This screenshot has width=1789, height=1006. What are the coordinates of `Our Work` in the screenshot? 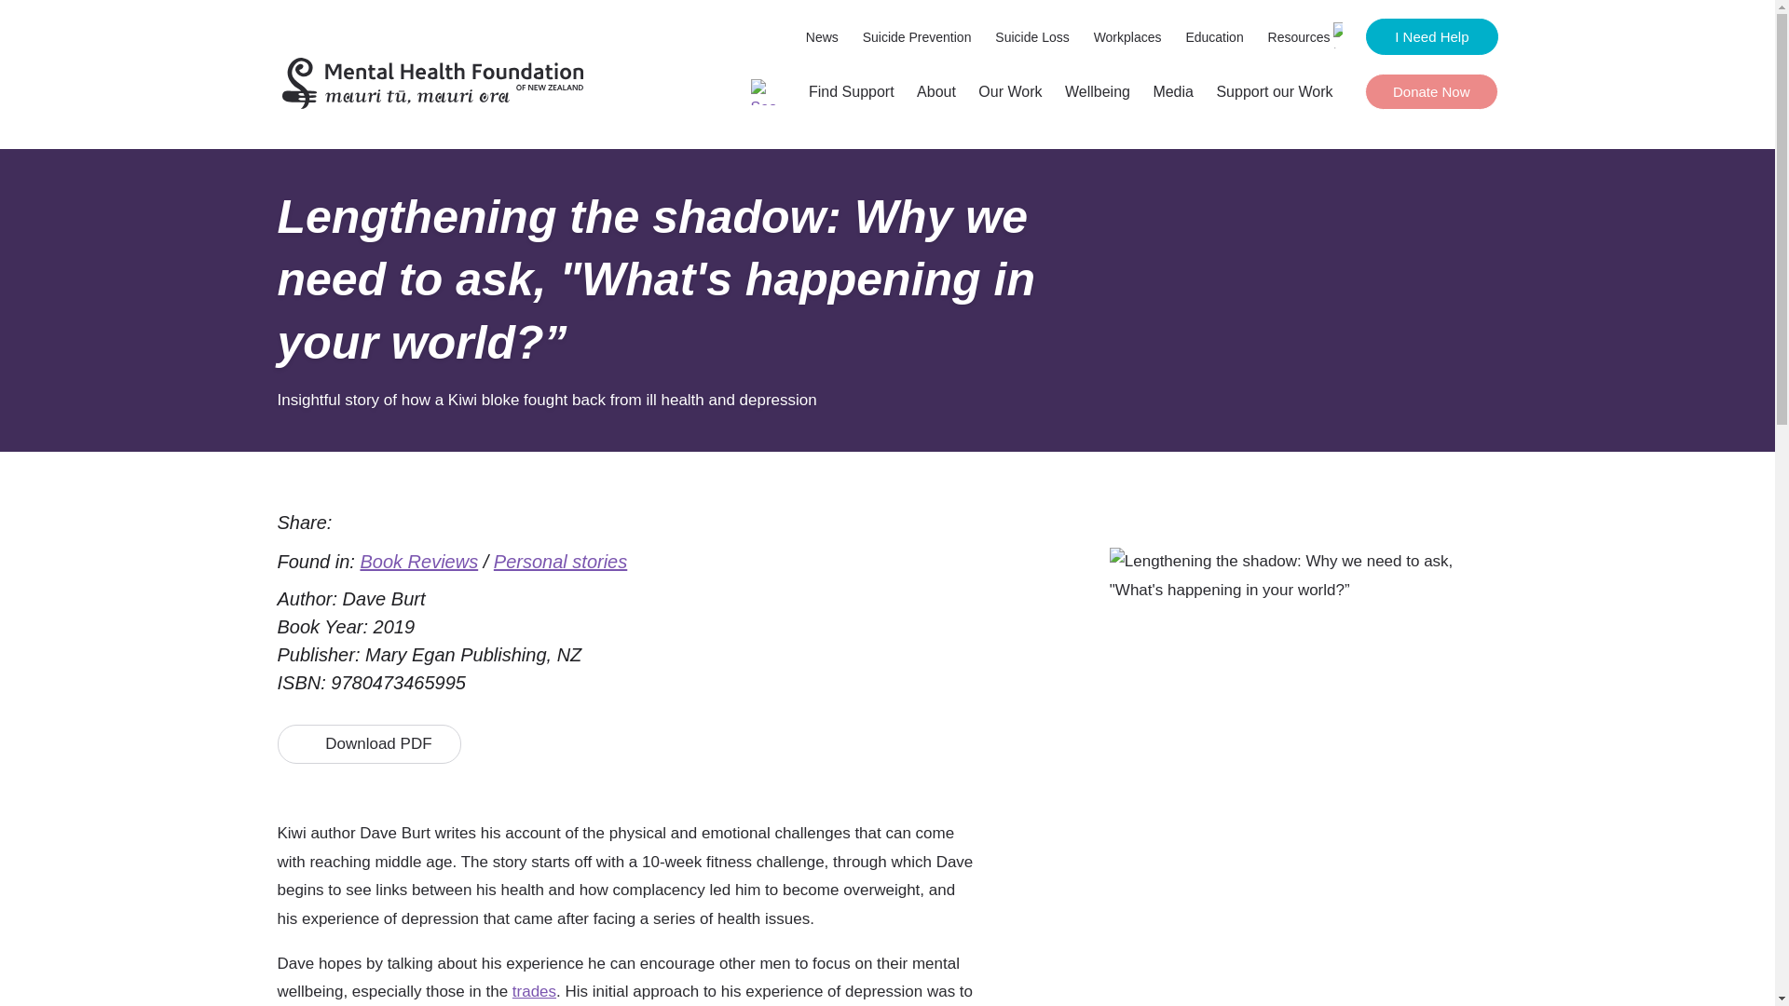 It's located at (1010, 91).